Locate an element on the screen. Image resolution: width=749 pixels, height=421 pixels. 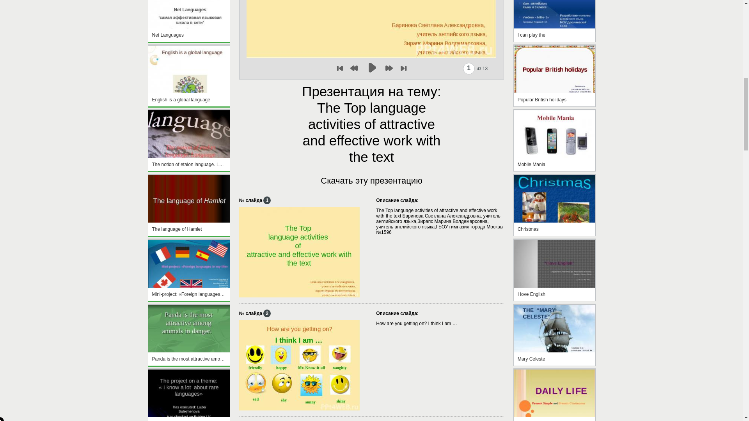
Net Languages is located at coordinates (189, 40).